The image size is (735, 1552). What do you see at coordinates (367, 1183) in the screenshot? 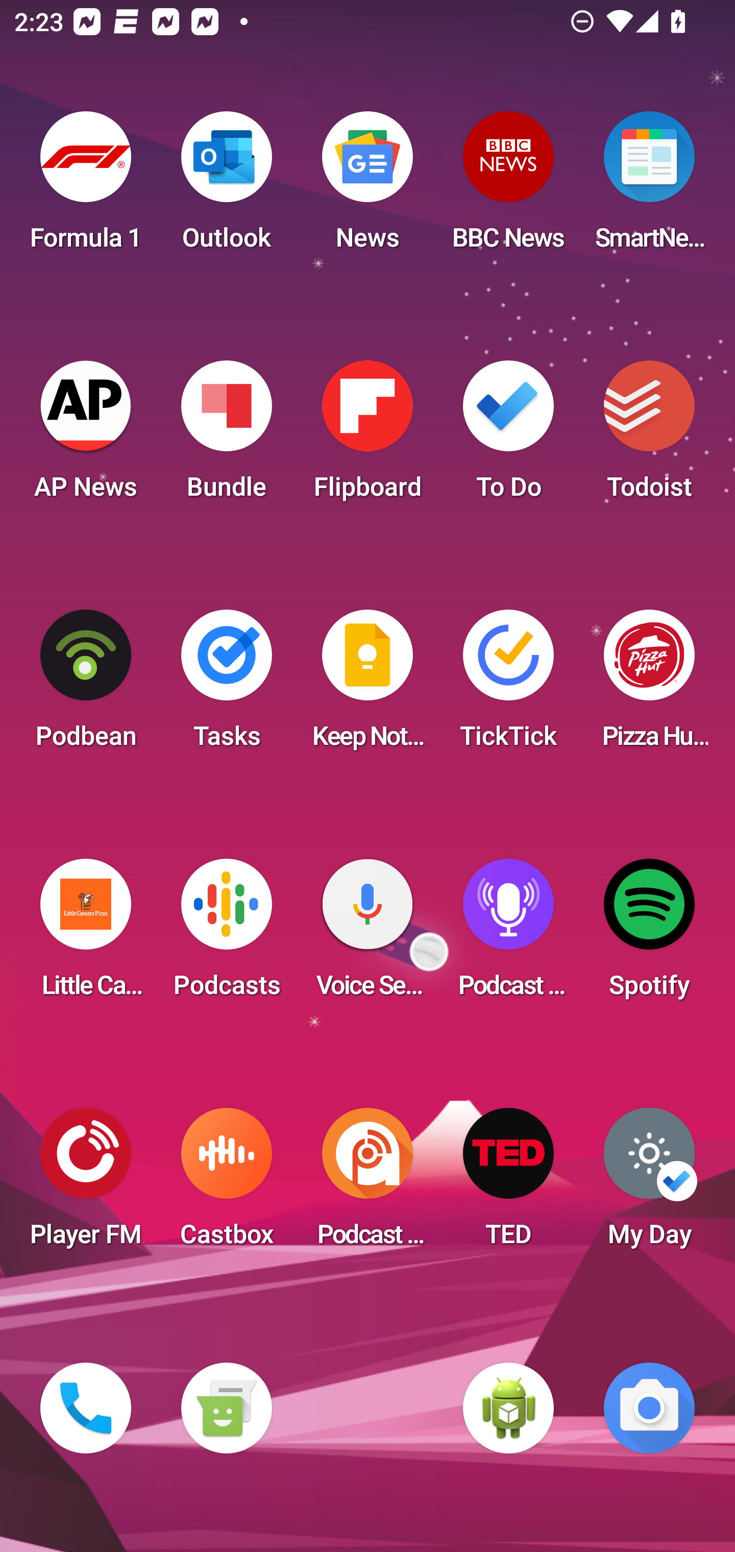
I see `Podcast Addict` at bounding box center [367, 1183].